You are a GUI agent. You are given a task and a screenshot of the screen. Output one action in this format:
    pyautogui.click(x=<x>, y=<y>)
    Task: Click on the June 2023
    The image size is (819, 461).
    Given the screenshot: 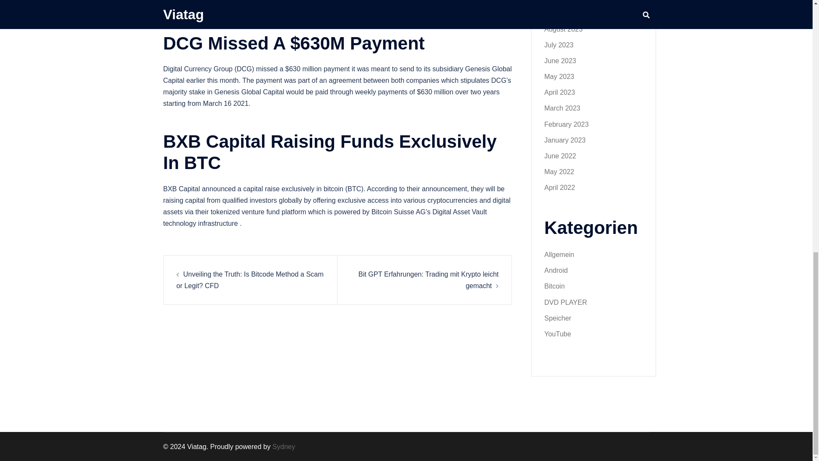 What is the action you would take?
    pyautogui.click(x=561, y=61)
    